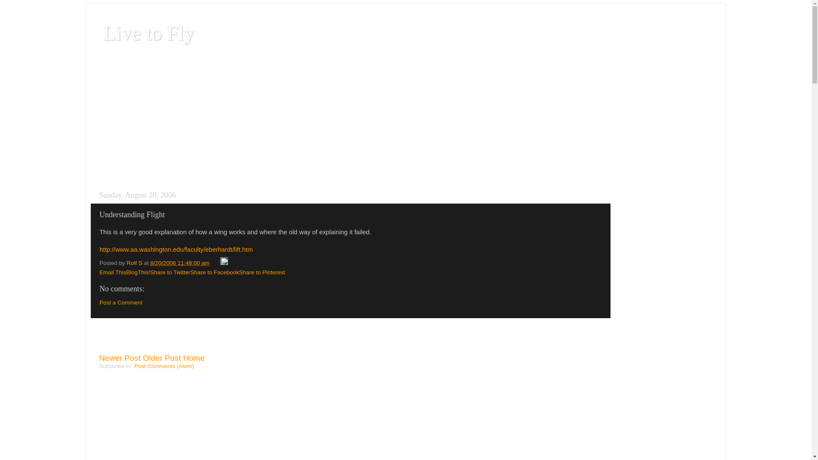  I want to click on Rolf S, so click(135, 263).